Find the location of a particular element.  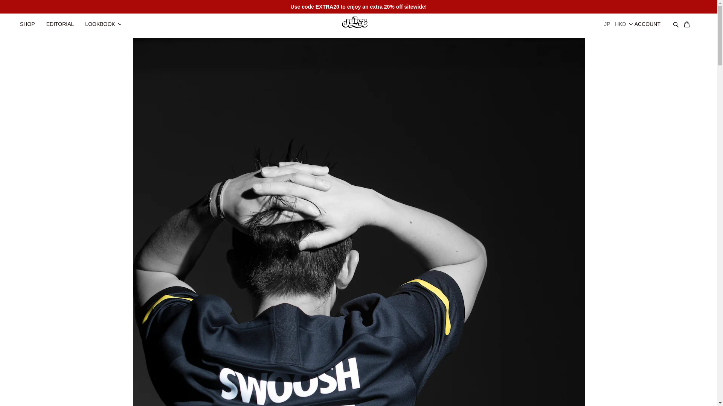

EDITORIAL is located at coordinates (64, 20).